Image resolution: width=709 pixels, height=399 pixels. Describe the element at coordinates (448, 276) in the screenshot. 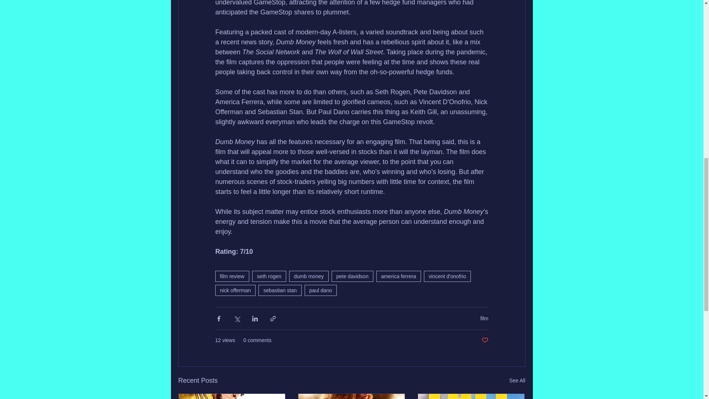

I see `vincent d'onofrio` at that location.